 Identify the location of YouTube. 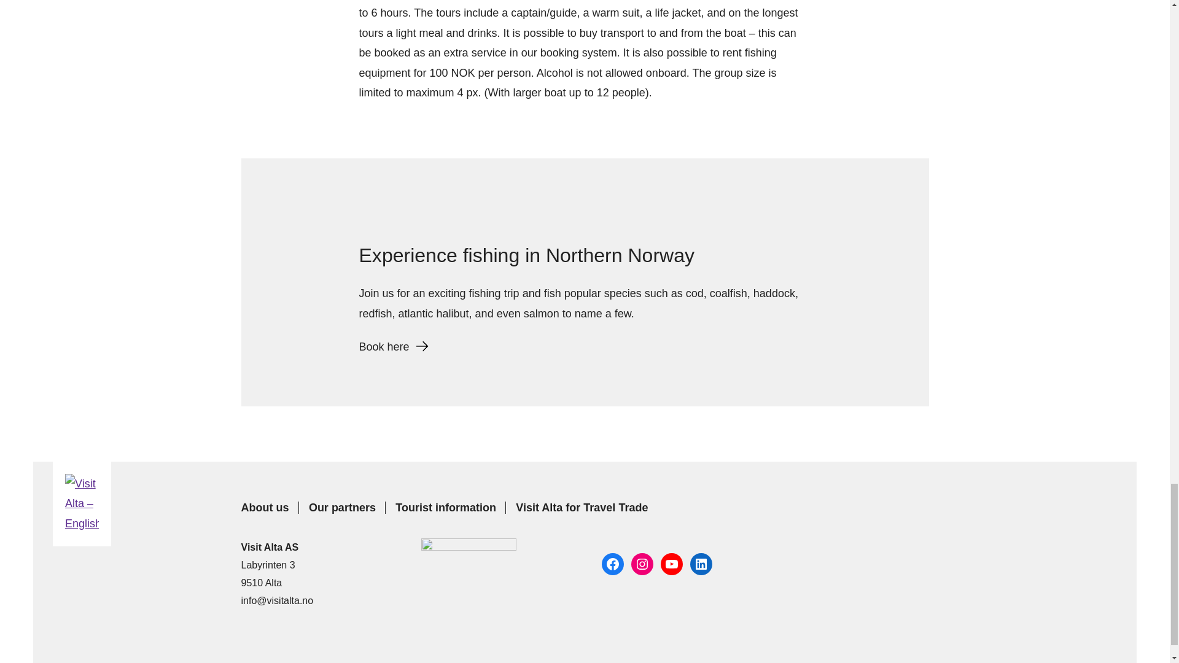
(671, 564).